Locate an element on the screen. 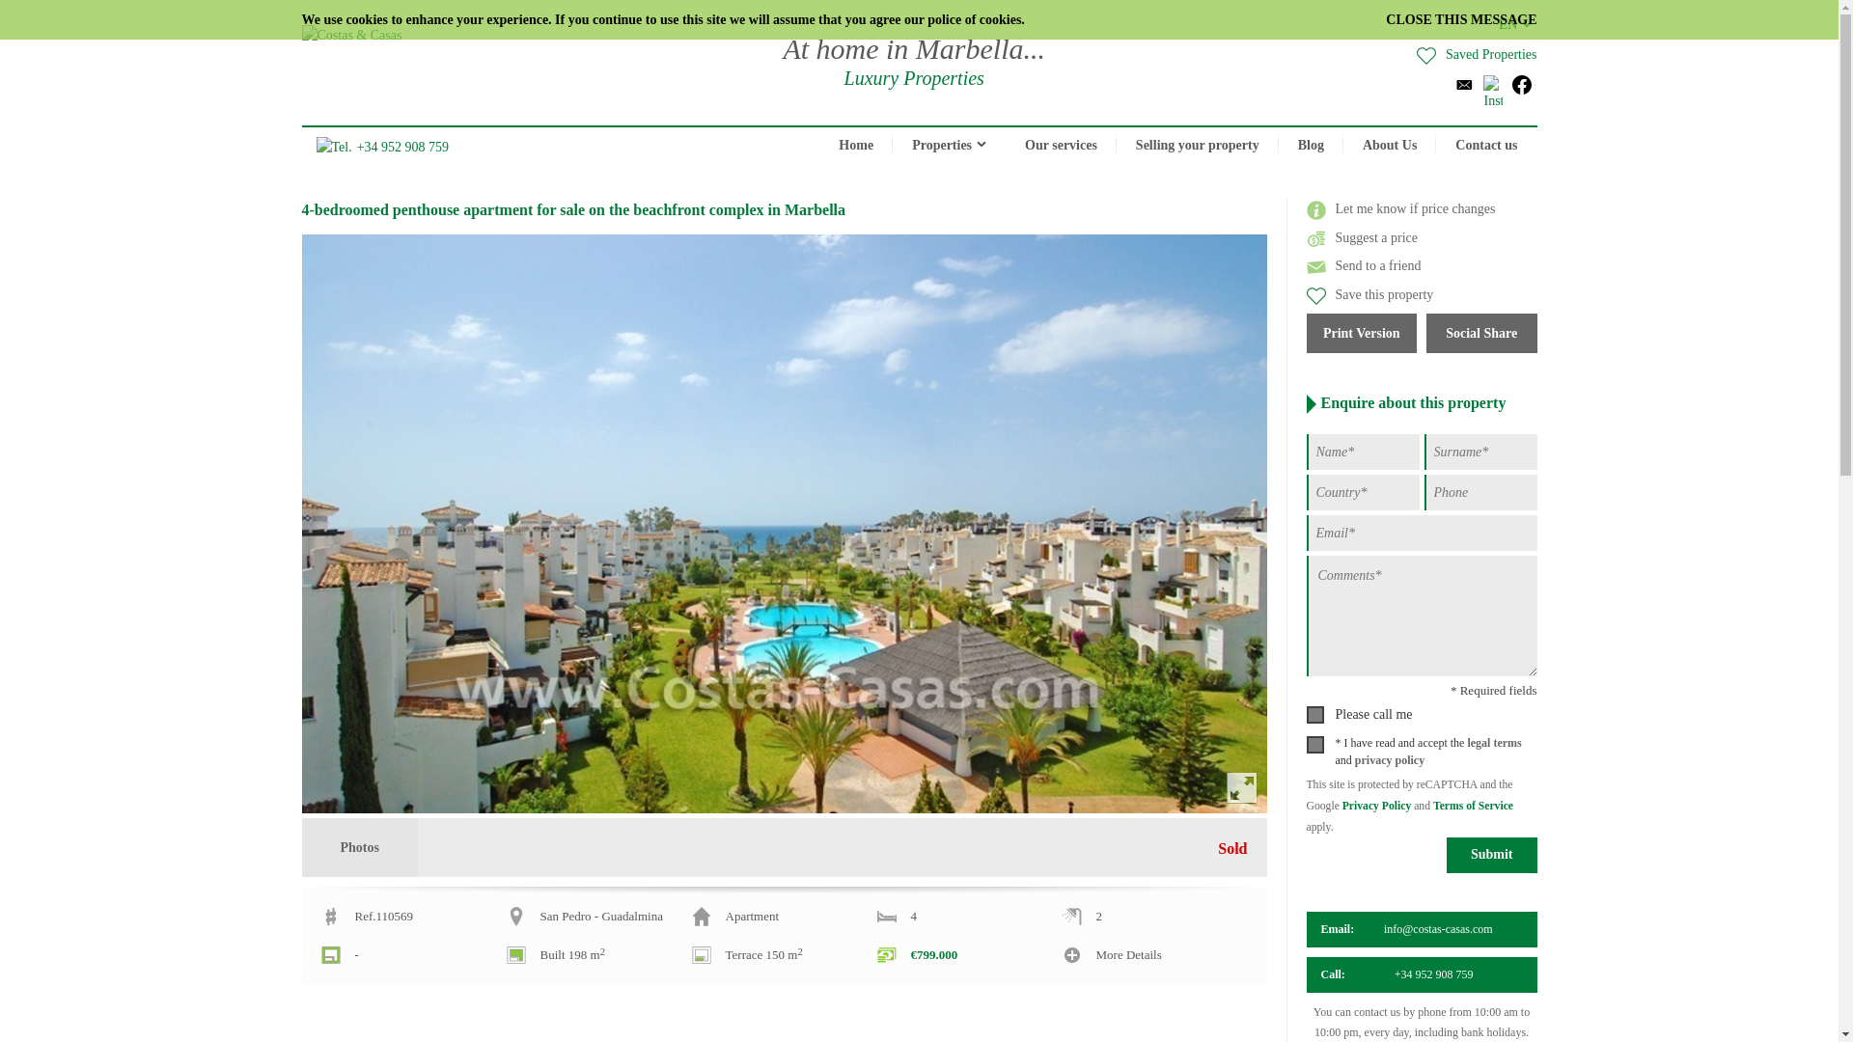 Image resolution: width=1853 pixels, height=1042 pixels. Save this property is located at coordinates (1370, 295).